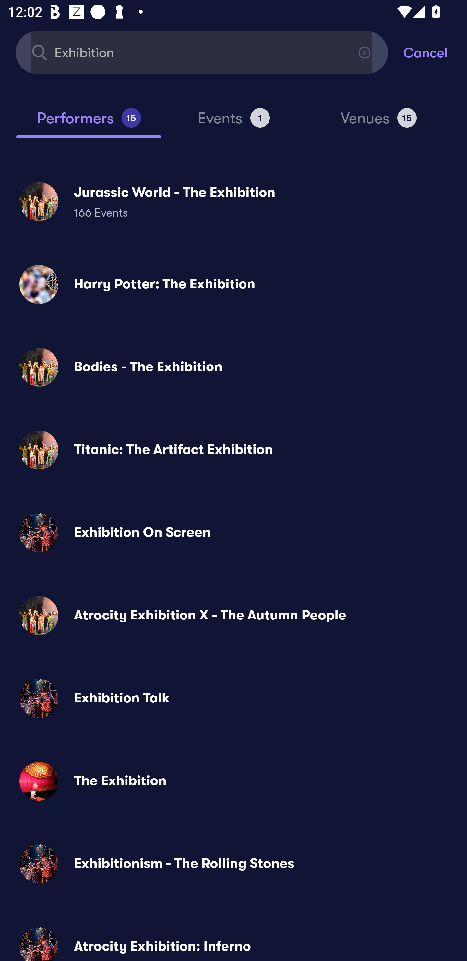 Image resolution: width=467 pixels, height=961 pixels. Describe the element at coordinates (233, 284) in the screenshot. I see `Harry Potter: The Exhibition` at that location.